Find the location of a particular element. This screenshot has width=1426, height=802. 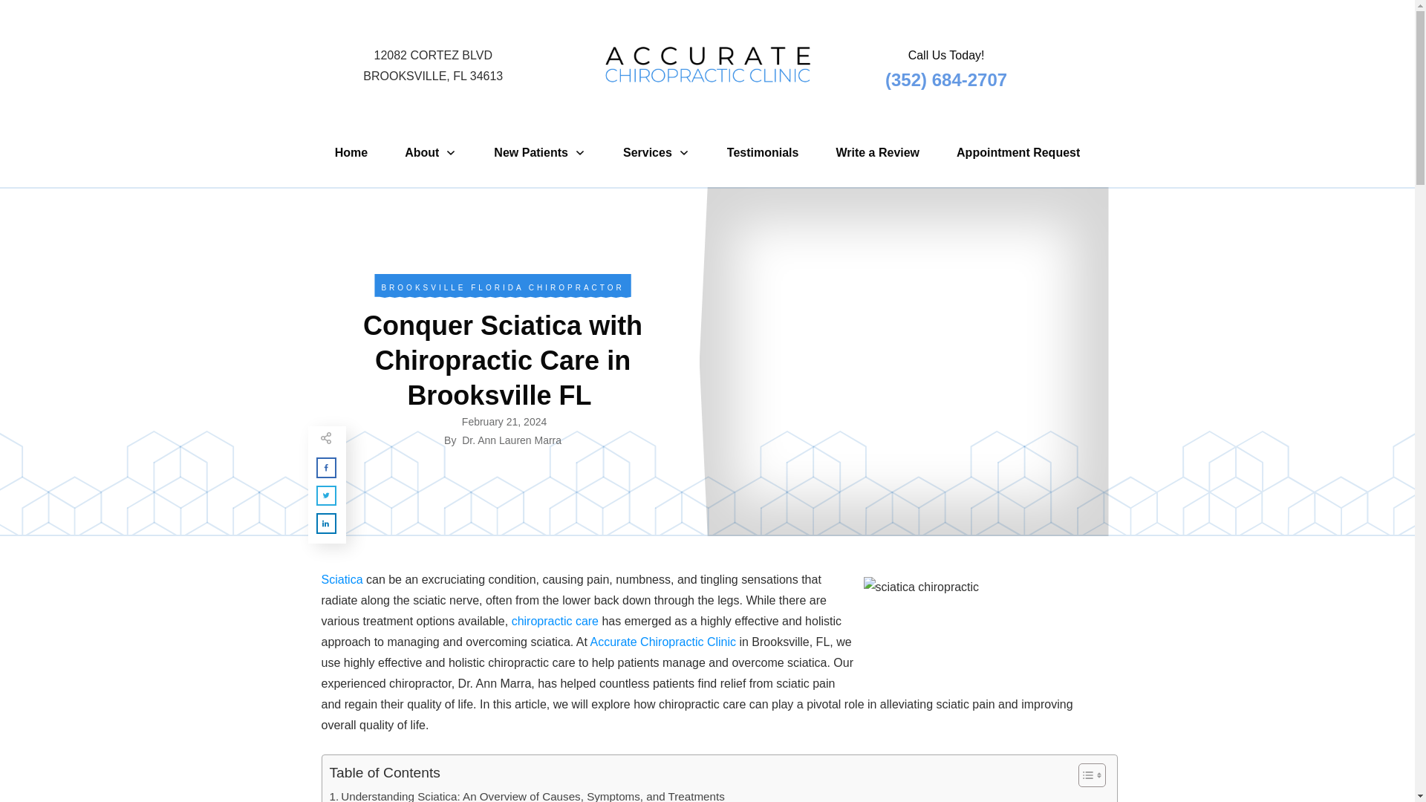

Appointment Request is located at coordinates (1018, 153).